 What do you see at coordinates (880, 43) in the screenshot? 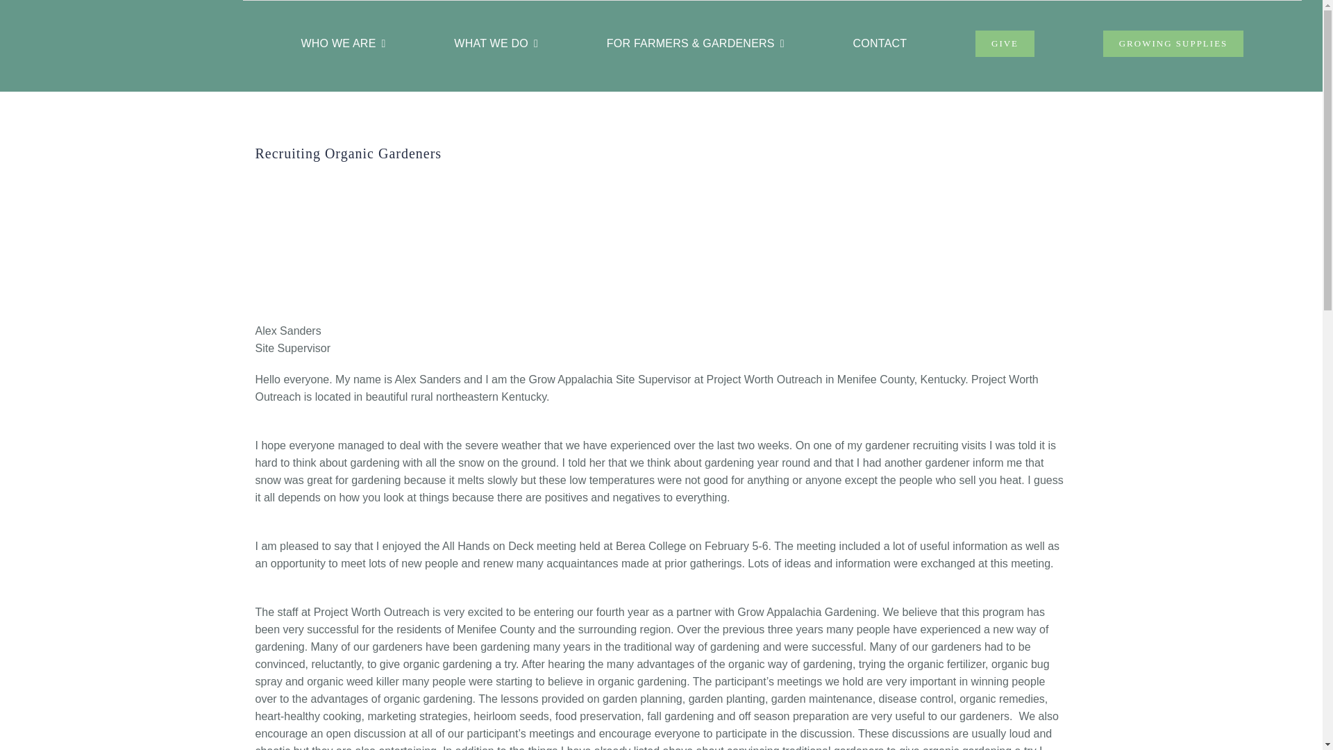
I see `CONTACT` at bounding box center [880, 43].